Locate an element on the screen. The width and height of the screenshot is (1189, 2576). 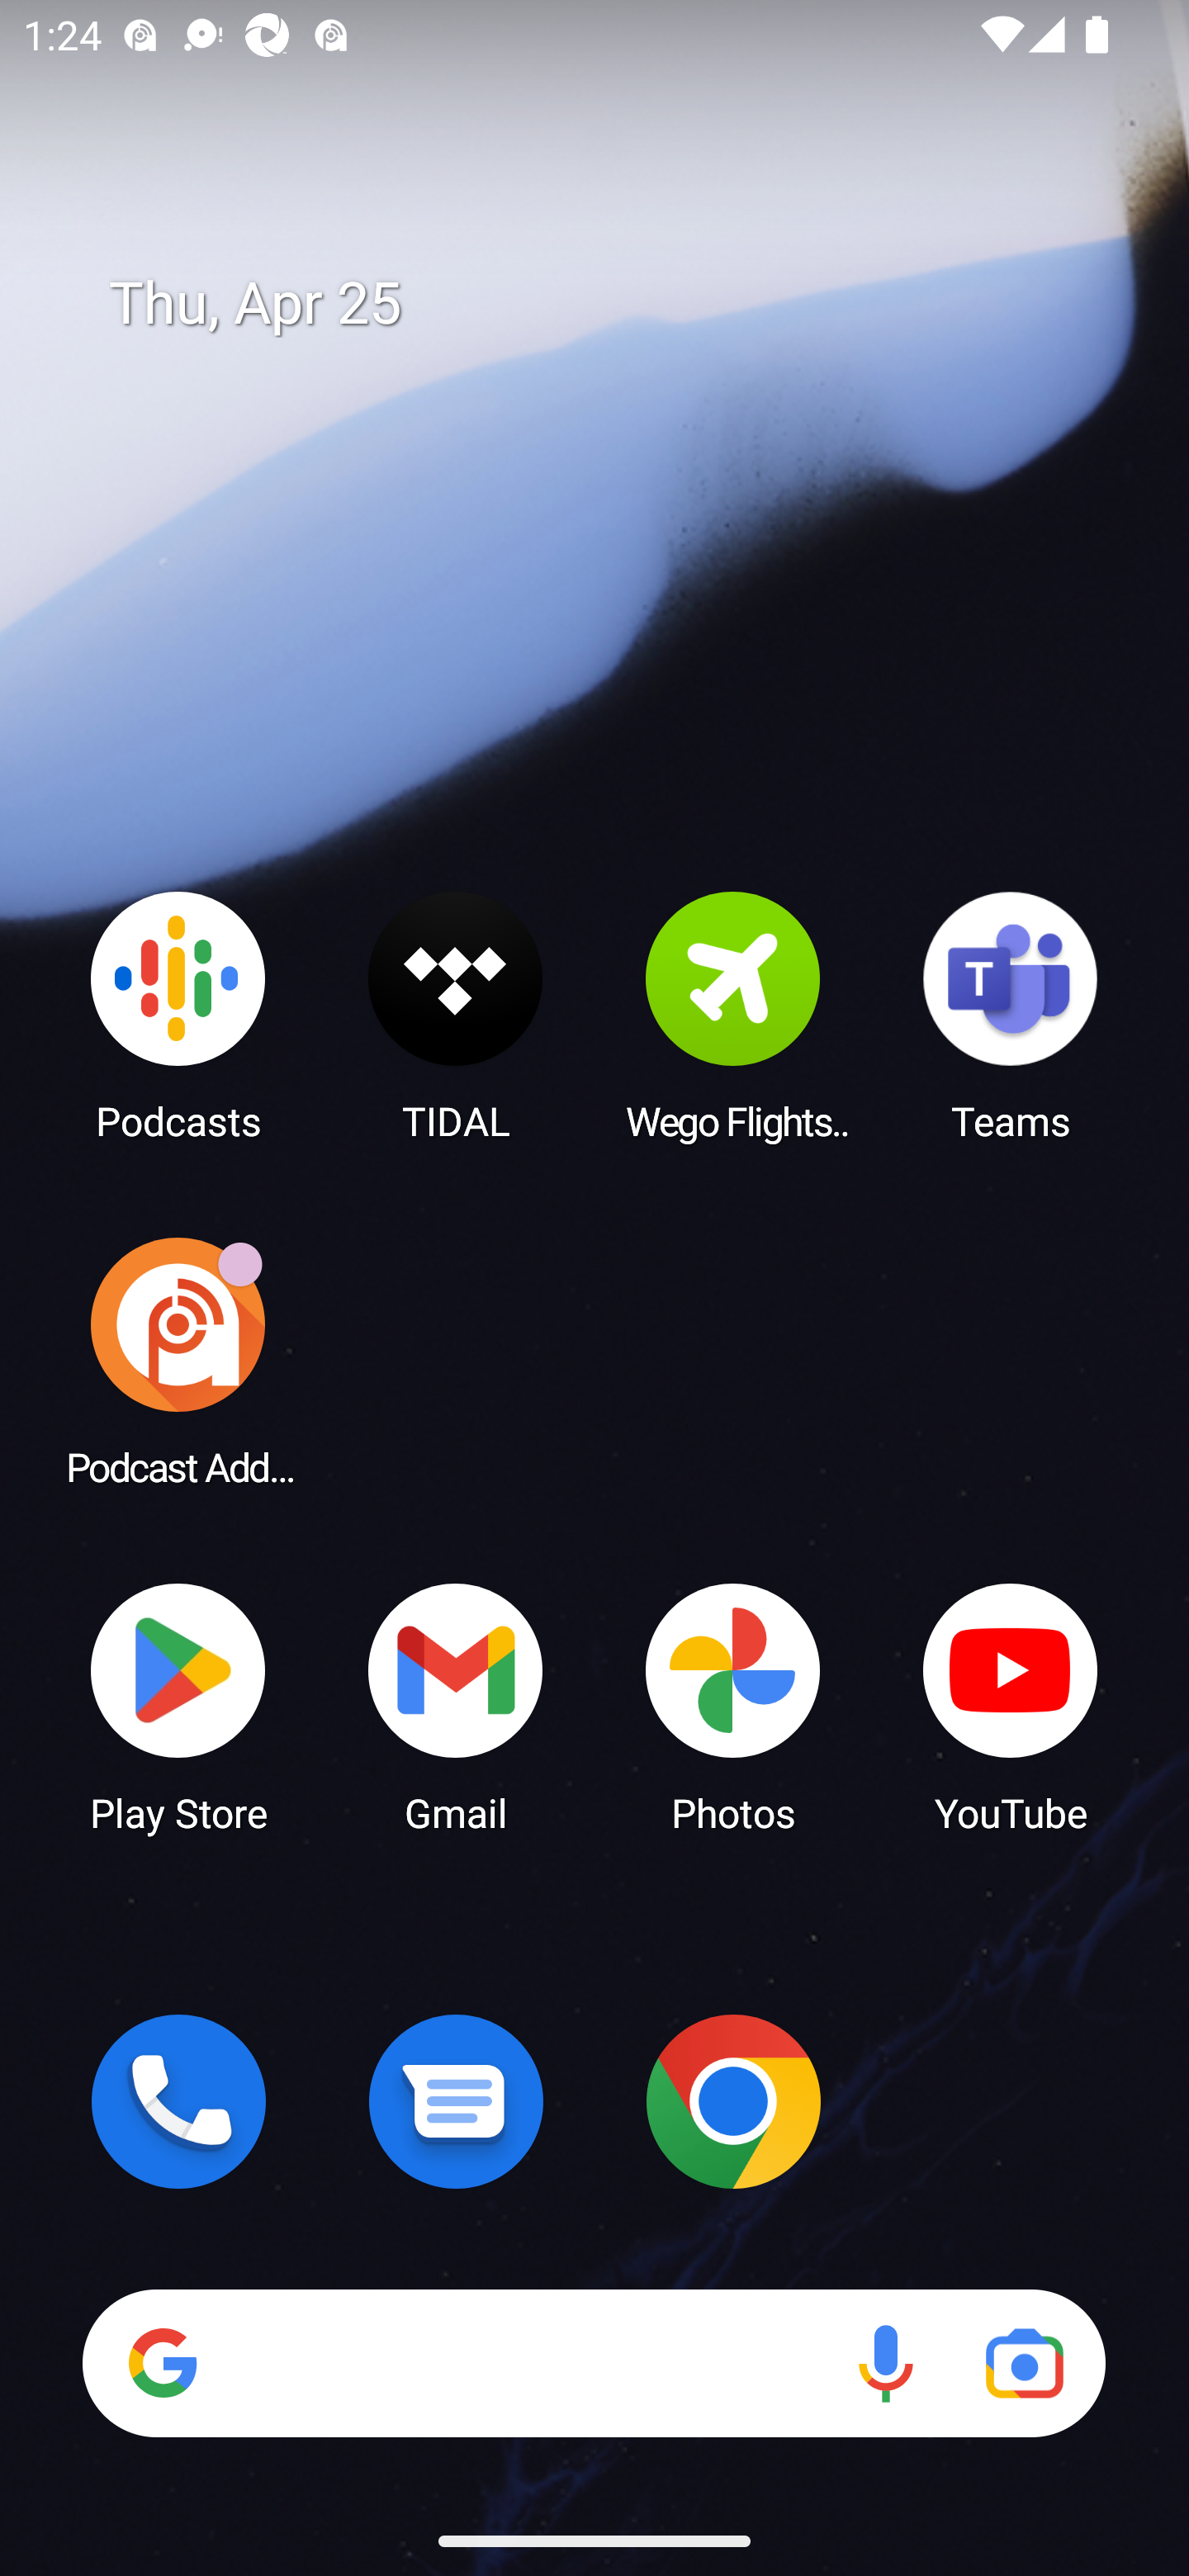
Messages is located at coordinates (456, 2101).